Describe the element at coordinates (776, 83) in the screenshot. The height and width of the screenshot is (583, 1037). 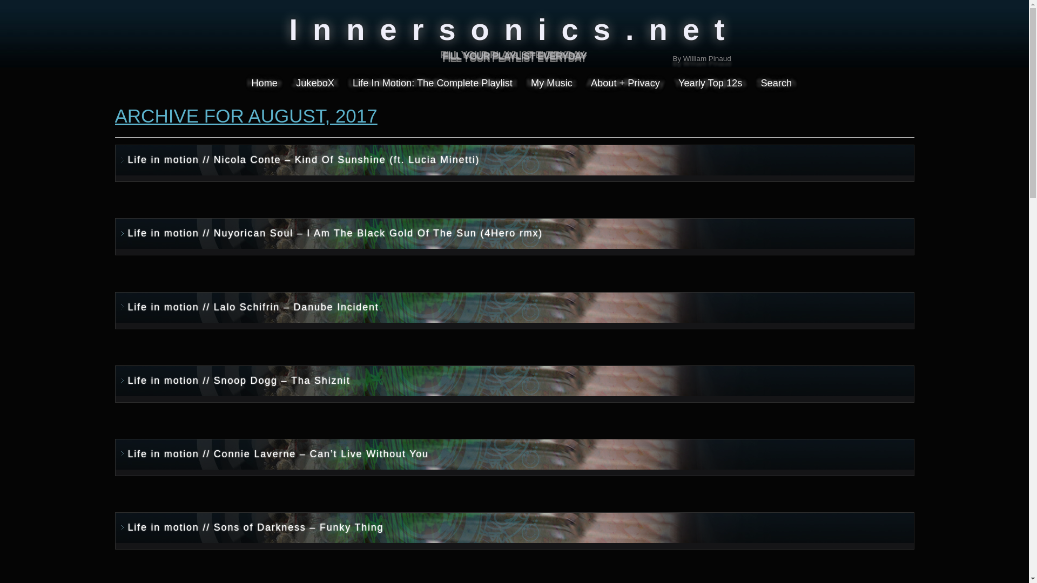
I see `Search` at that location.